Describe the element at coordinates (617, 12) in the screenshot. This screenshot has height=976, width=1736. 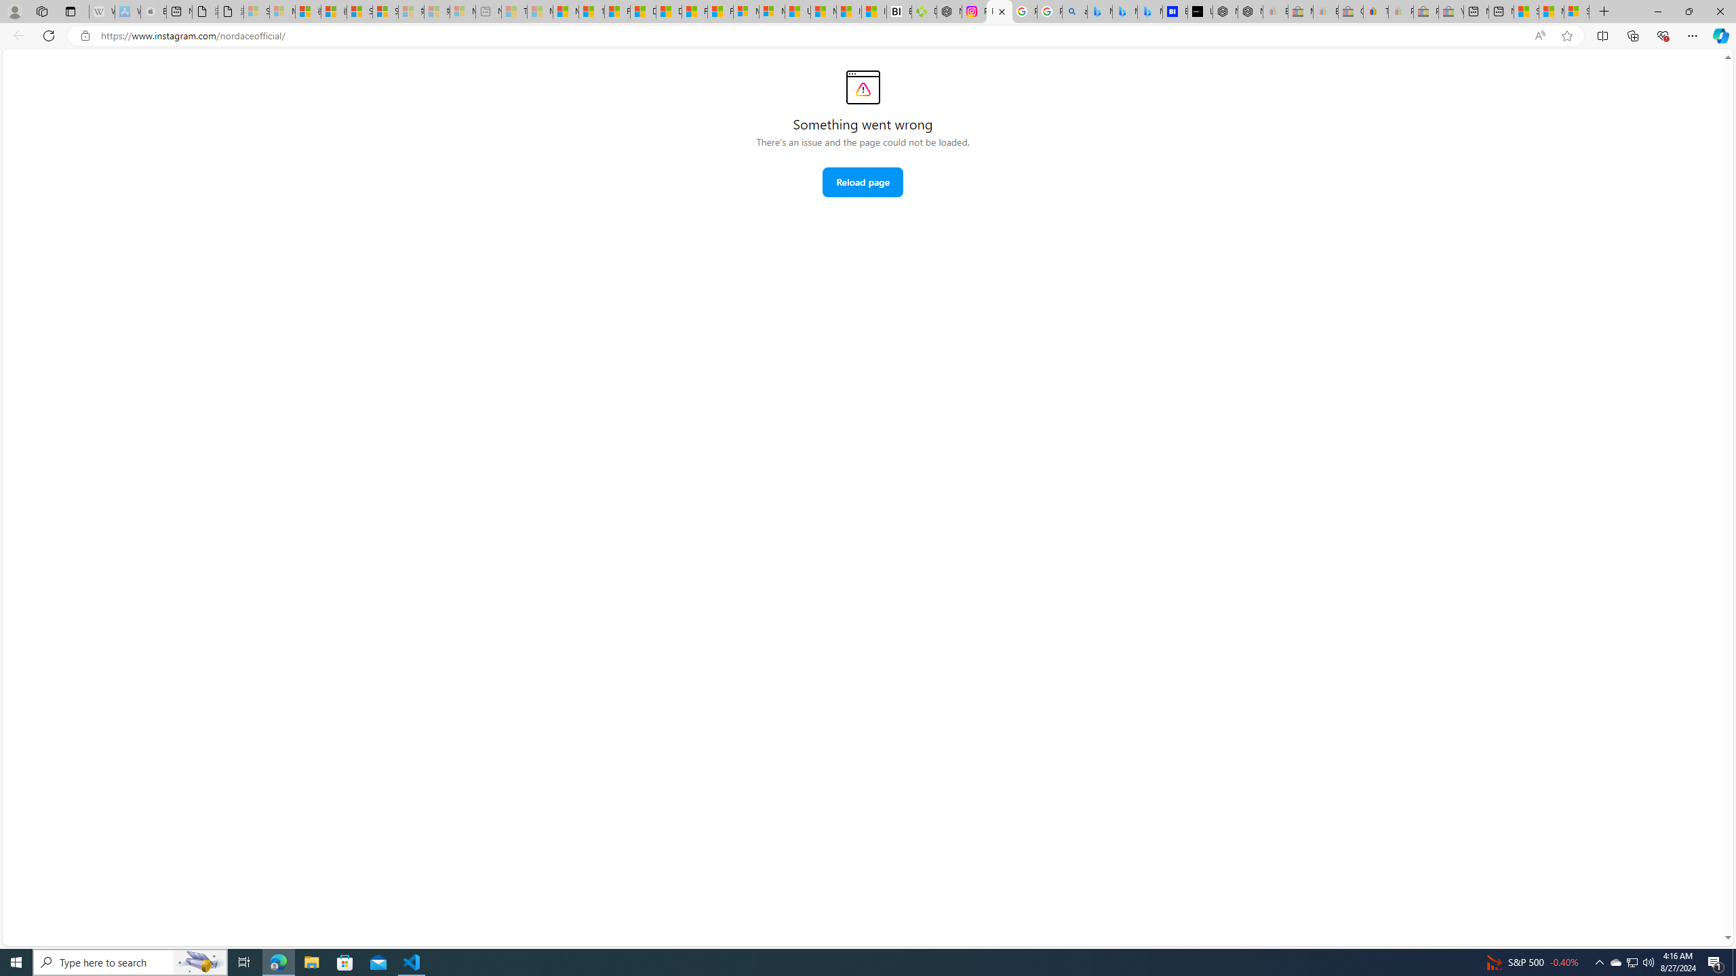
I see `Food and Drink - MSN` at that location.